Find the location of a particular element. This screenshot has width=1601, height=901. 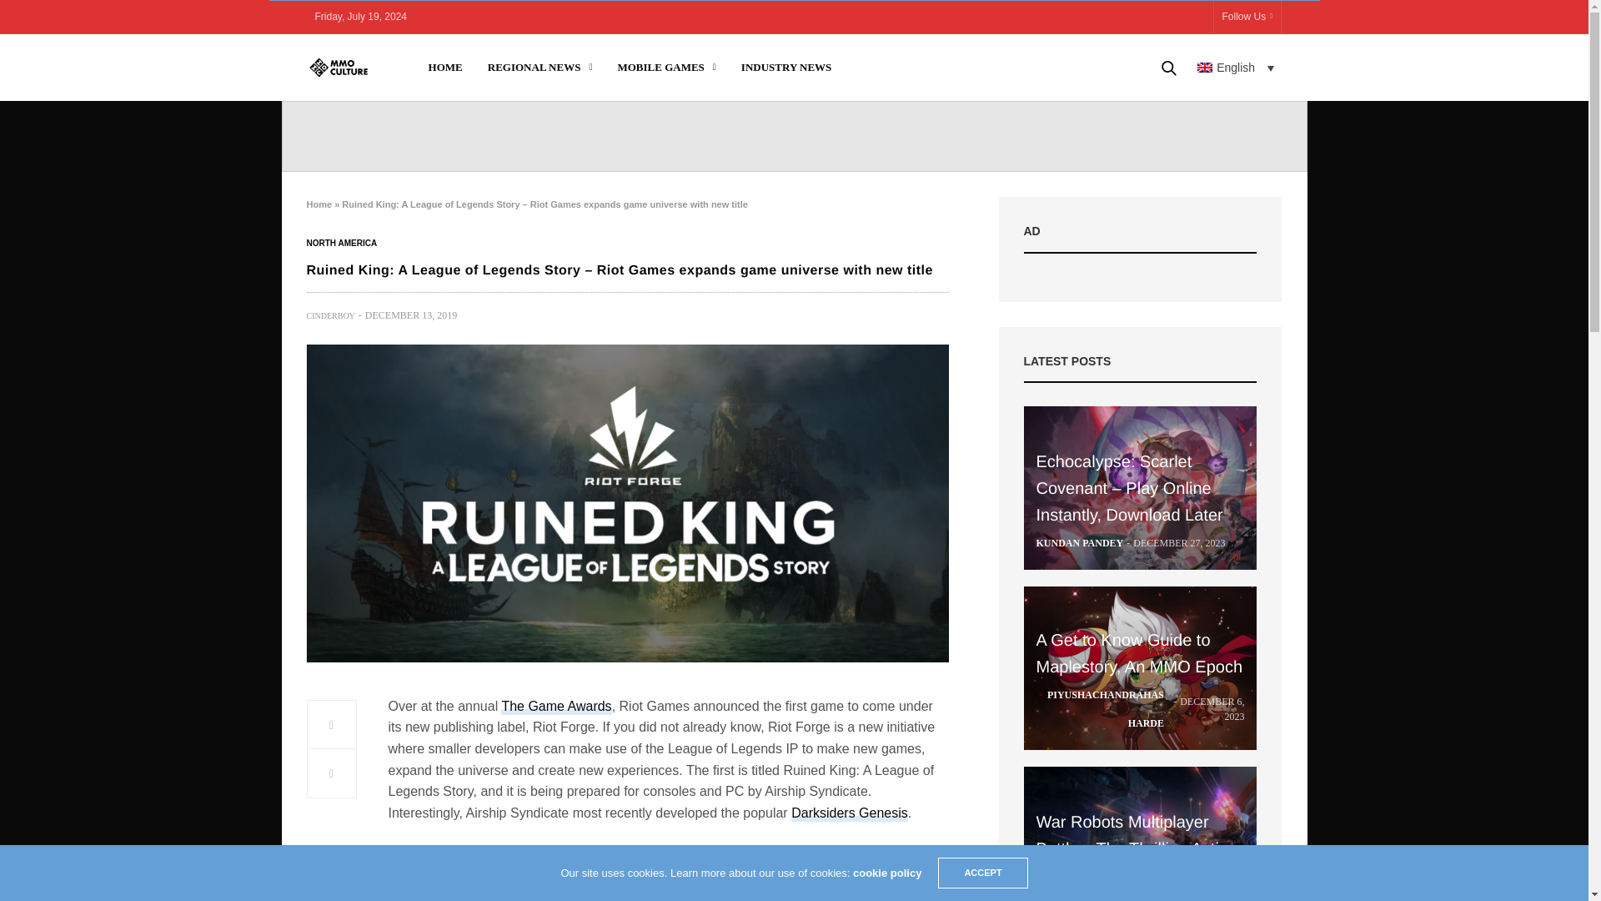

North America is located at coordinates (342, 244).